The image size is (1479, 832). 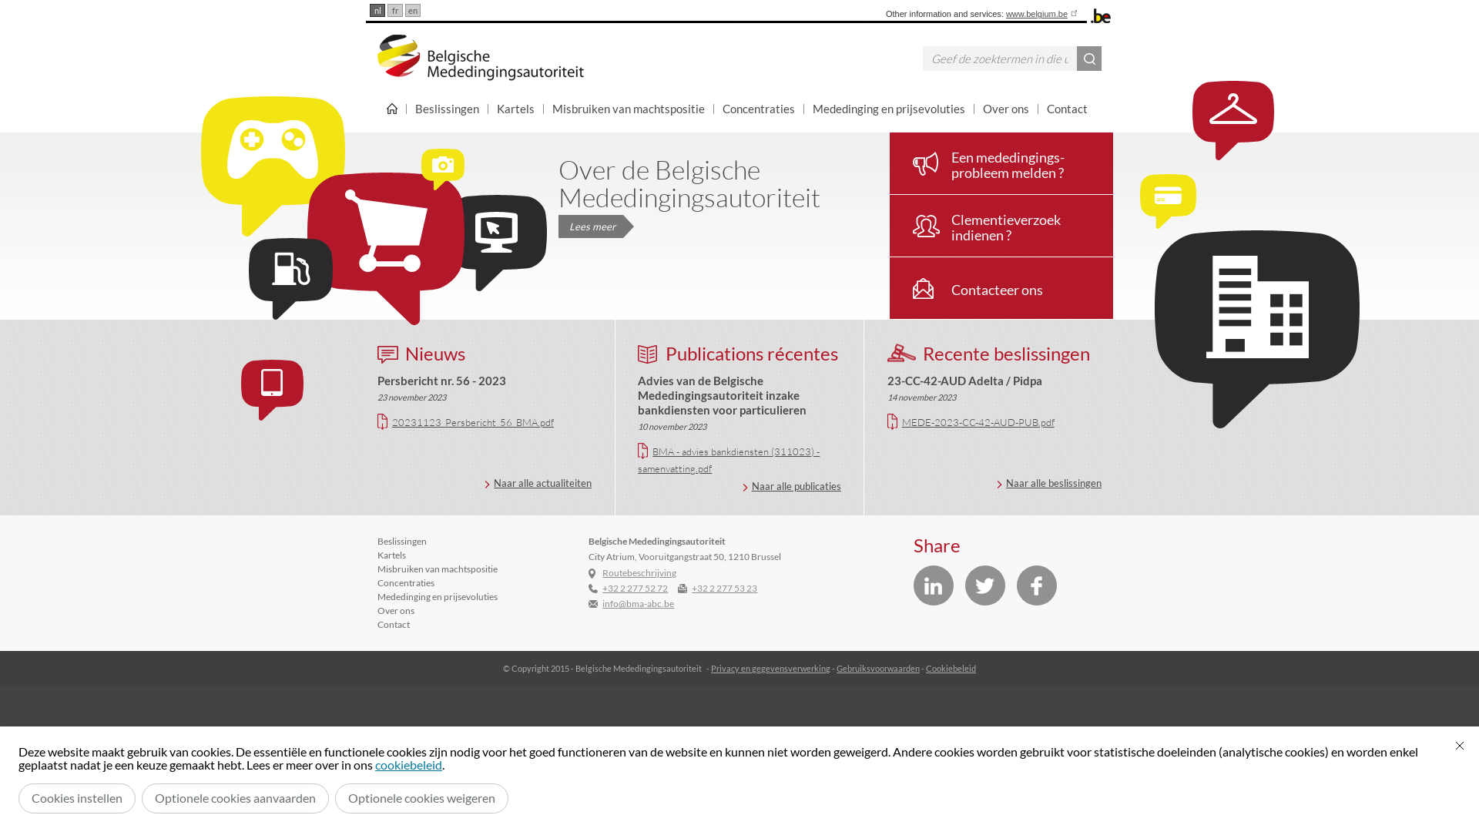 I want to click on Over ons, so click(x=1006, y=109).